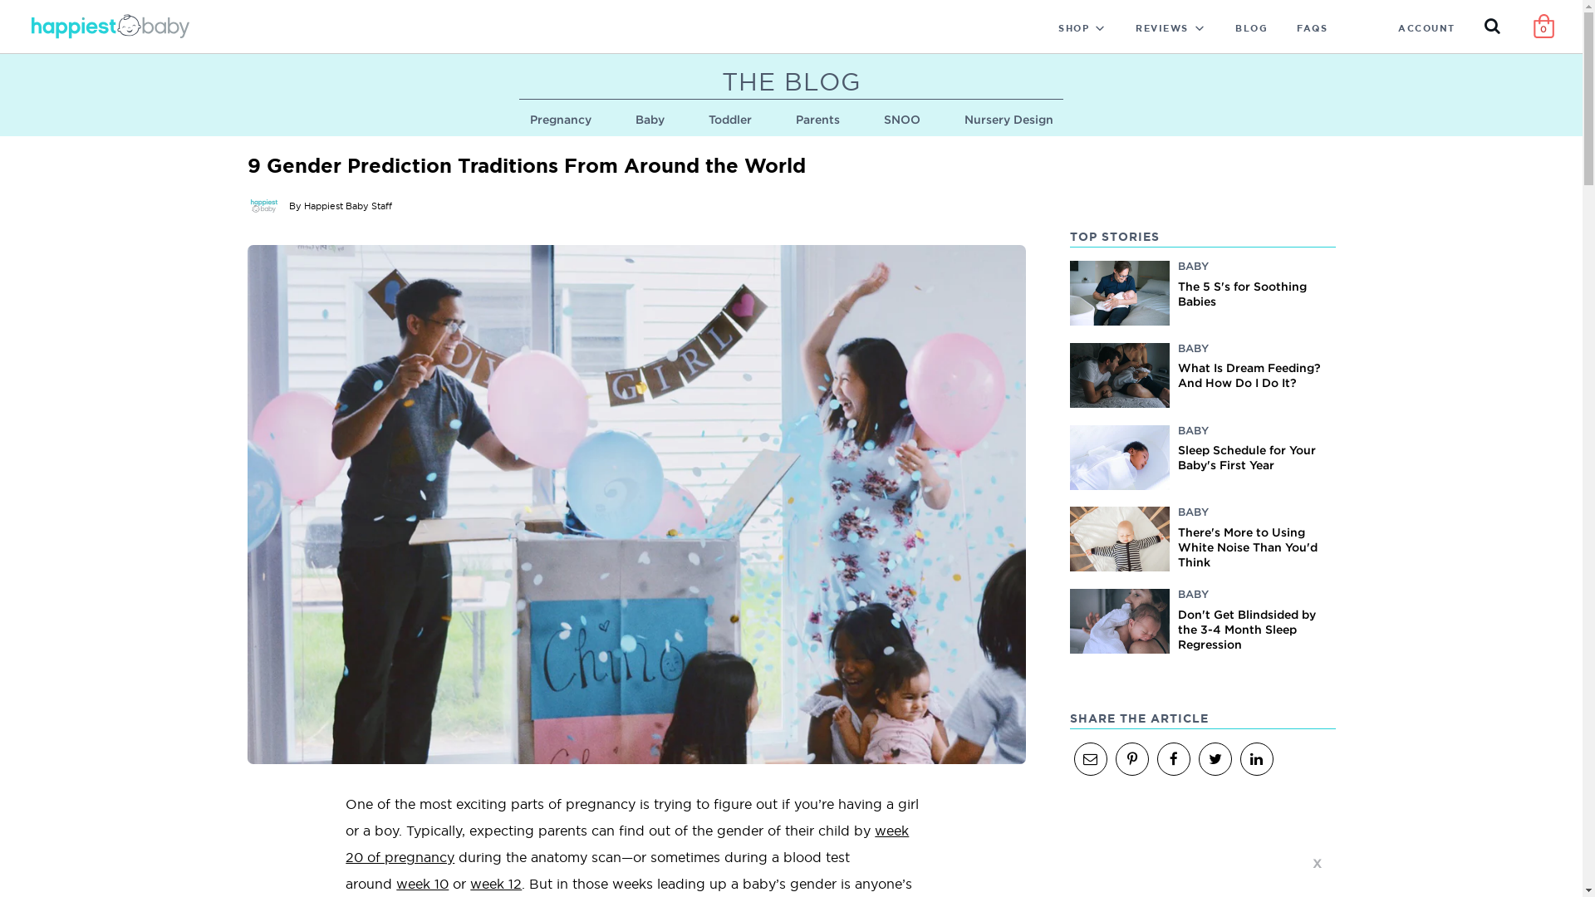 This screenshot has height=897, width=1595. I want to click on week 10, so click(422, 884).